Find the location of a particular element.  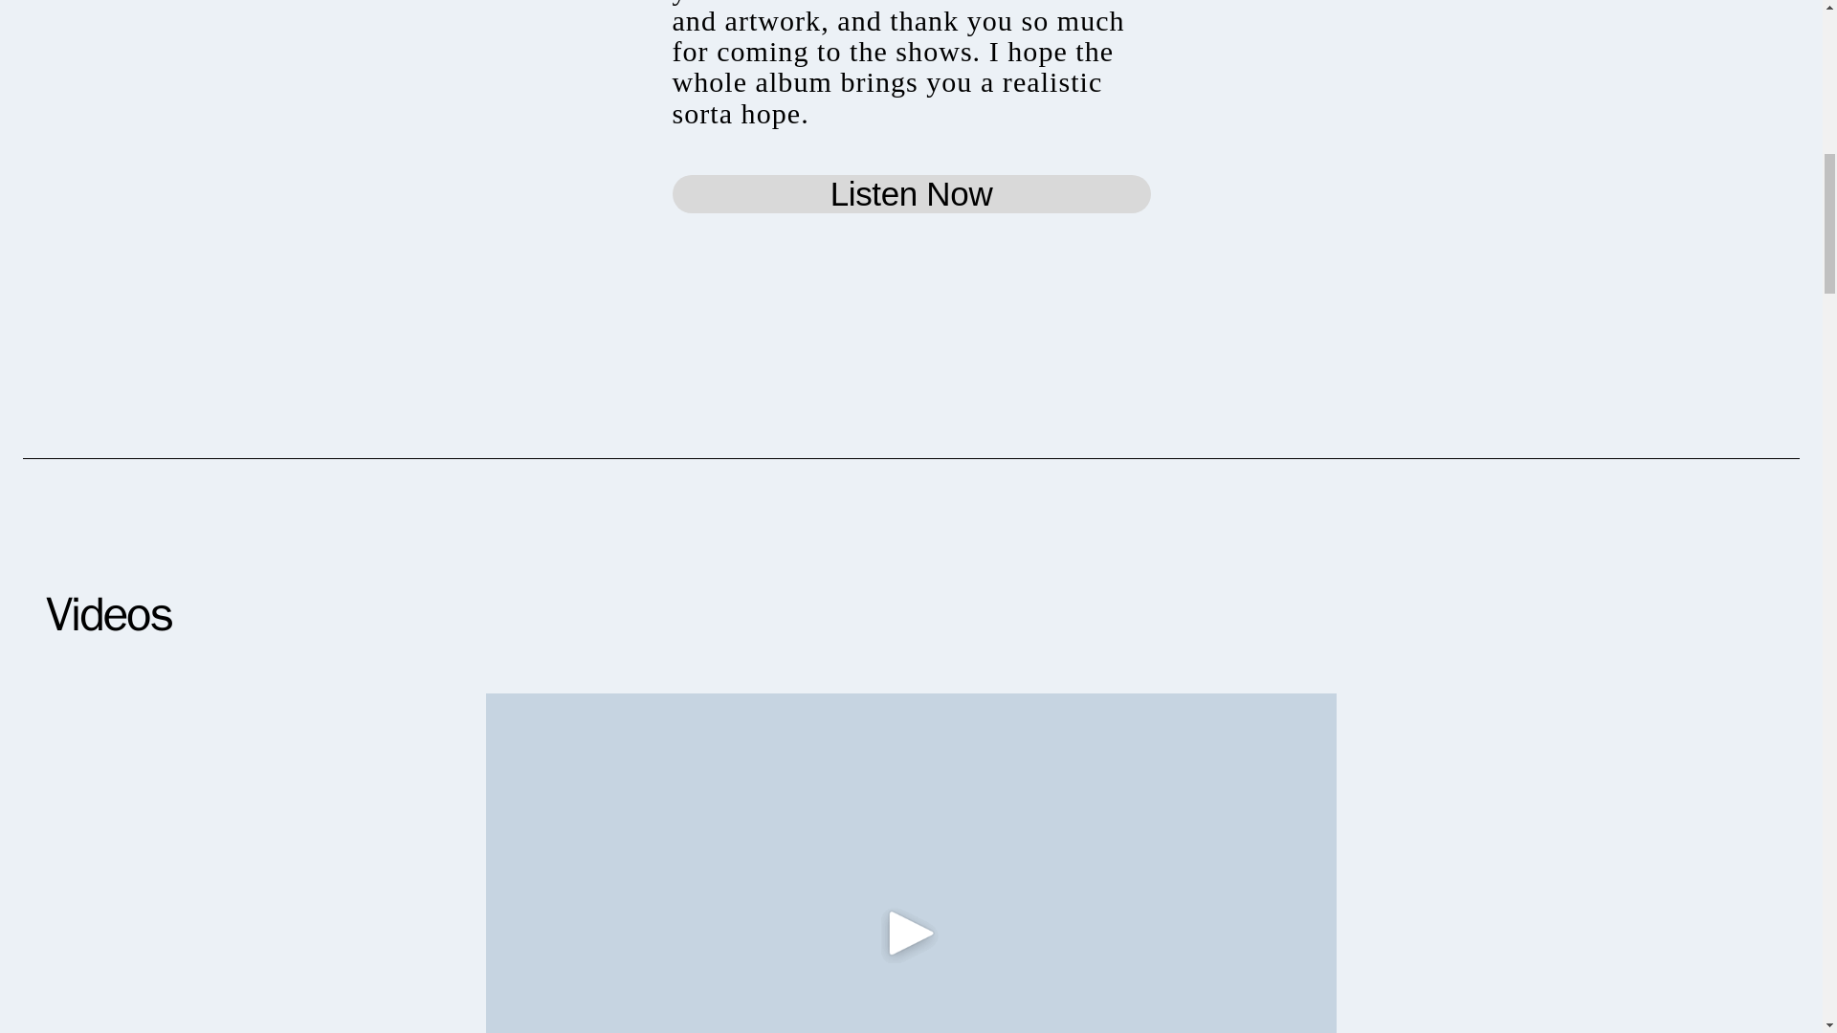

Listen Now is located at coordinates (911, 193).